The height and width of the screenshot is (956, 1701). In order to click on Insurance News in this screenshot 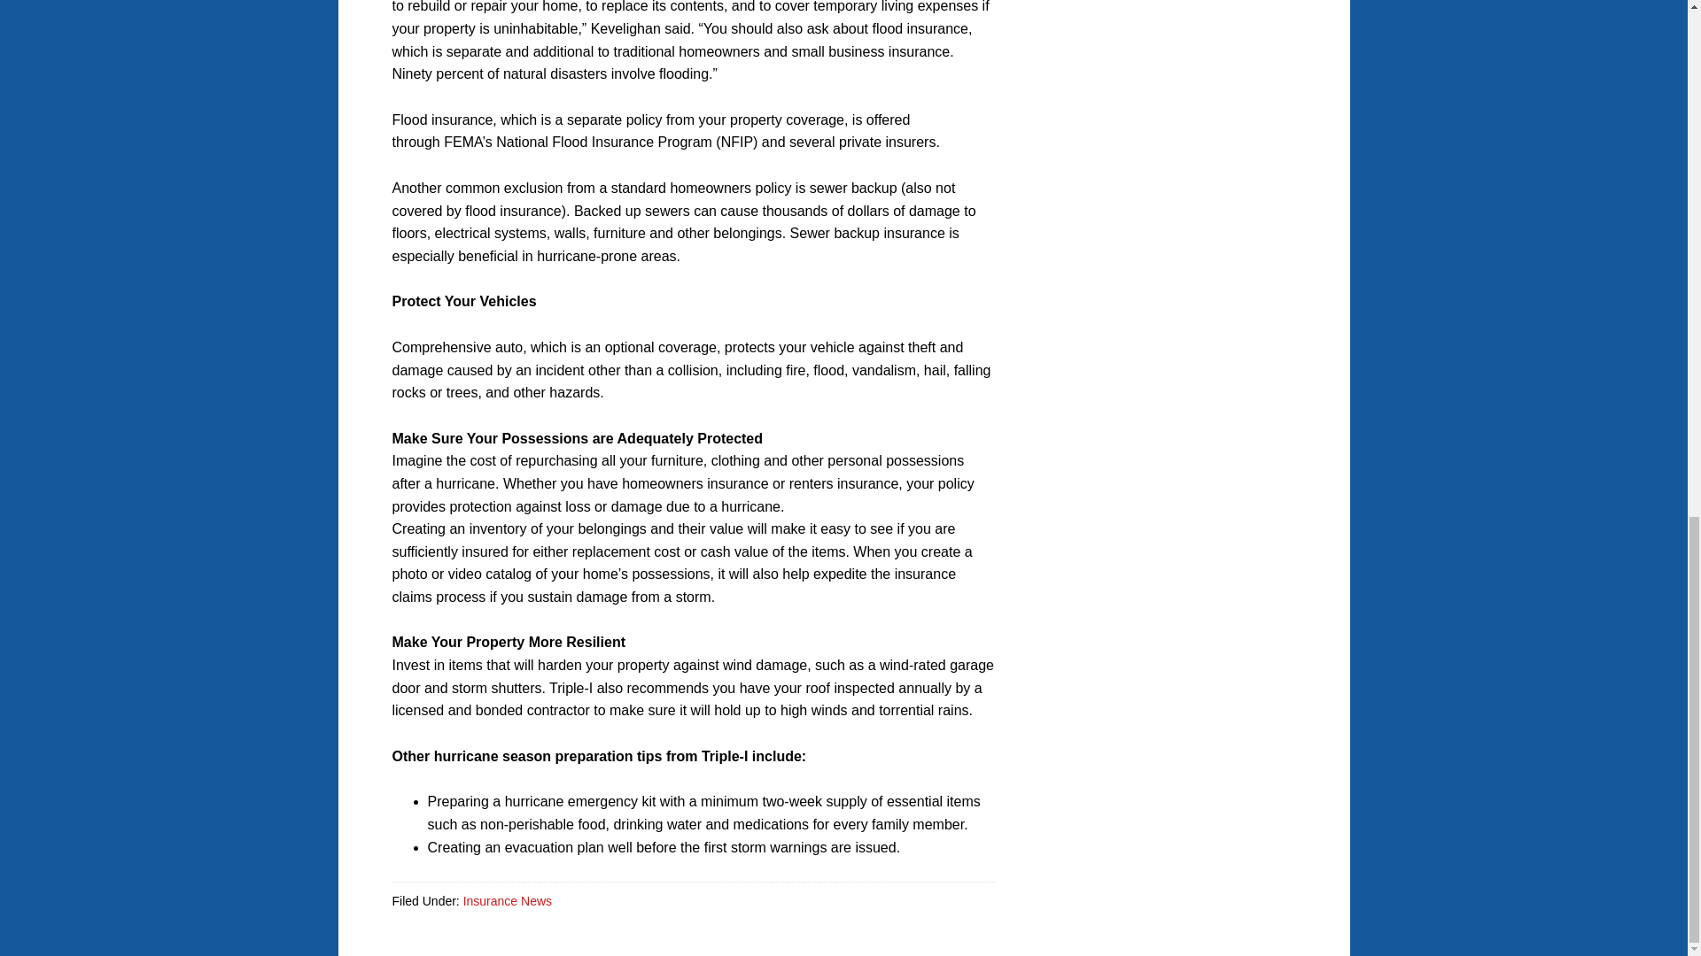, I will do `click(507, 901)`.